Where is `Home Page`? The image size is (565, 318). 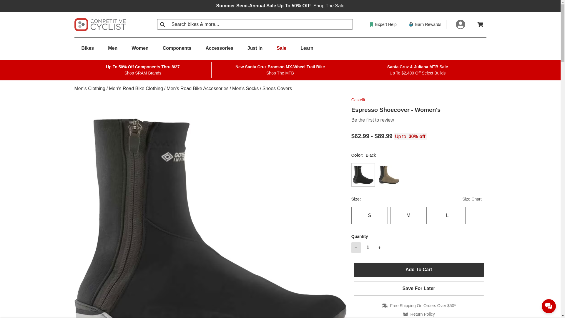
Home Page is located at coordinates (99, 24).